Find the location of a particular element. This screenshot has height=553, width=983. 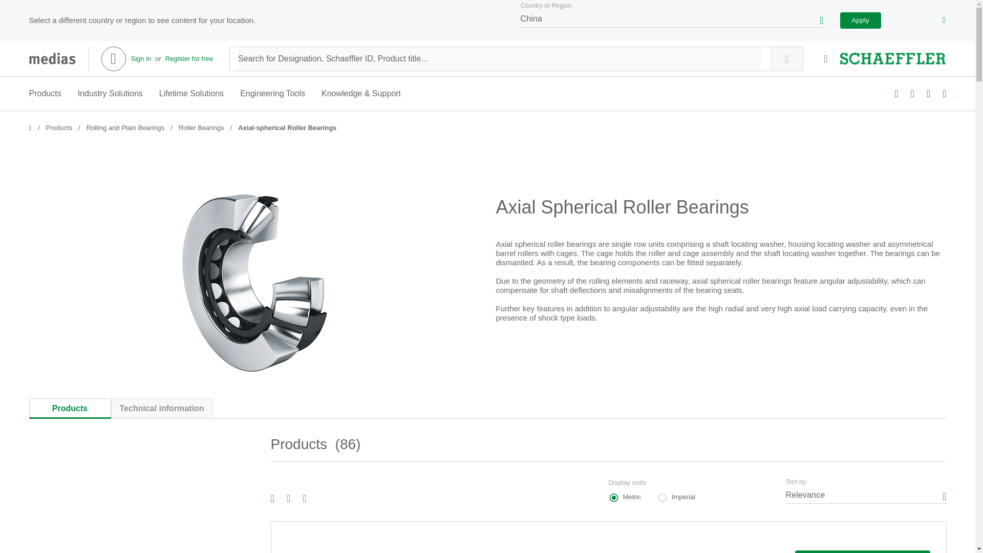

Launch Assistant is located at coordinates (862, 551).